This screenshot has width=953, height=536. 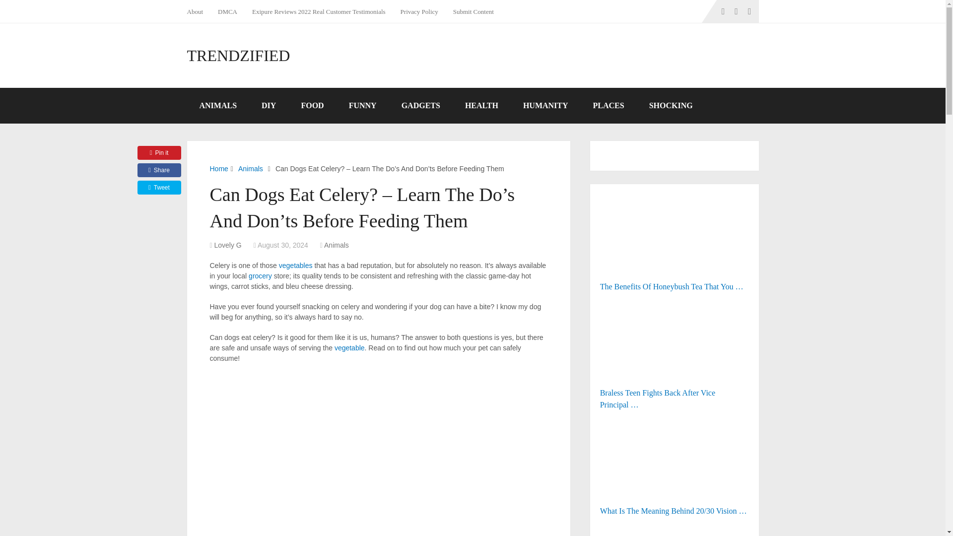 What do you see at coordinates (227, 11) in the screenshot?
I see `DMCA` at bounding box center [227, 11].